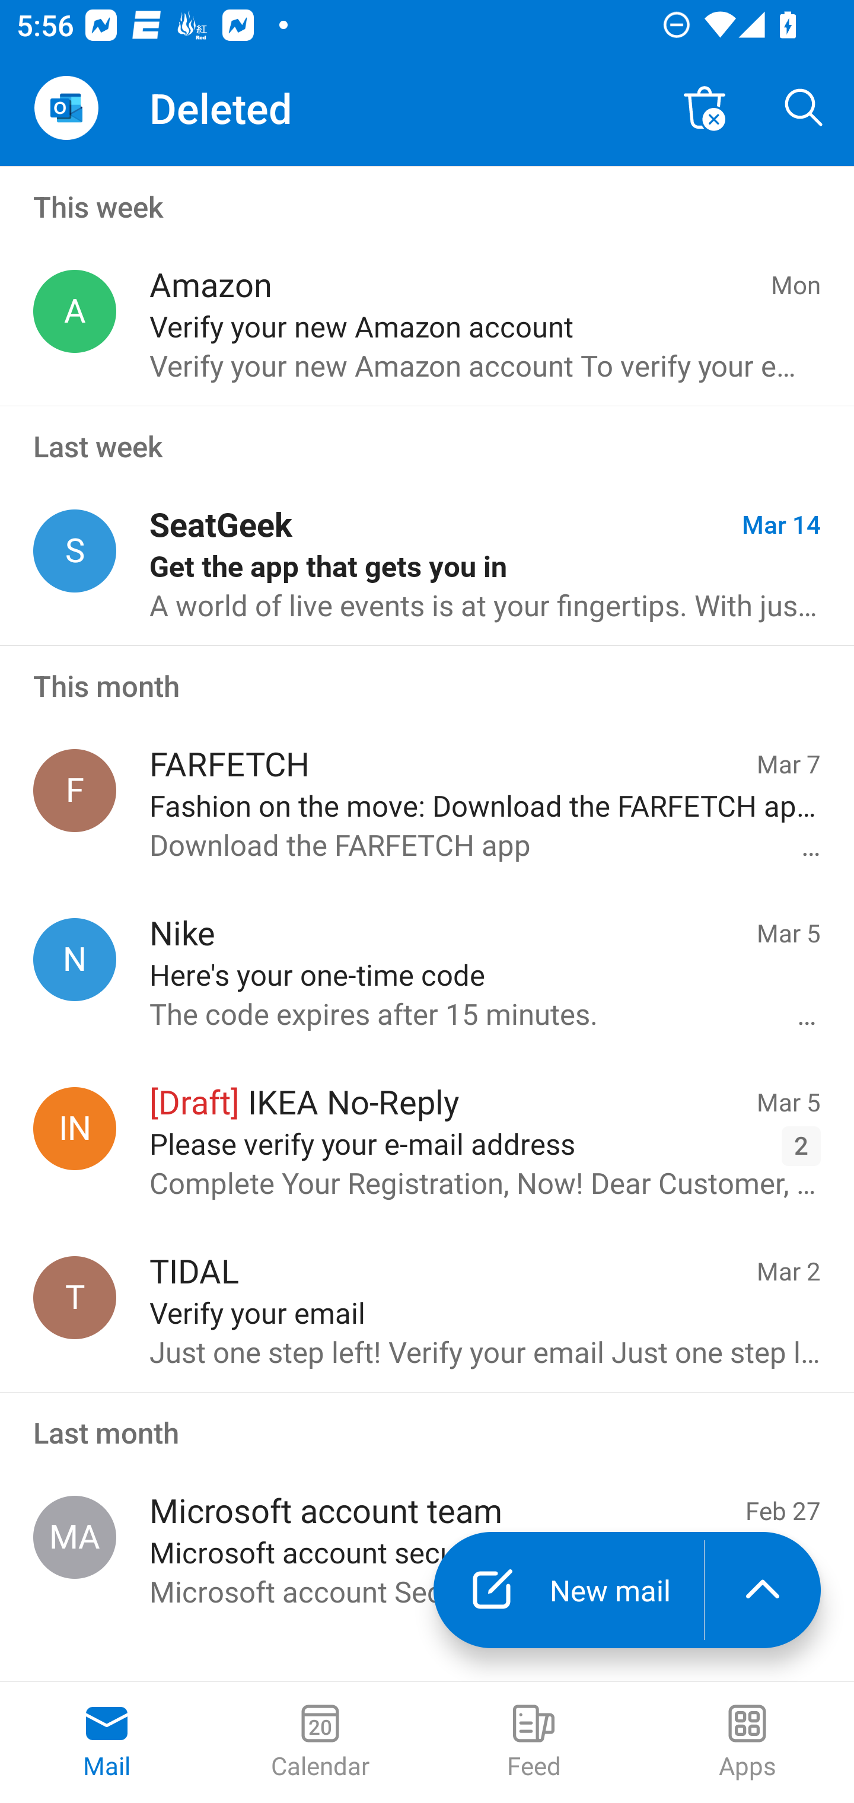  Describe the element at coordinates (763, 1590) in the screenshot. I see `launch the extended action menu` at that location.